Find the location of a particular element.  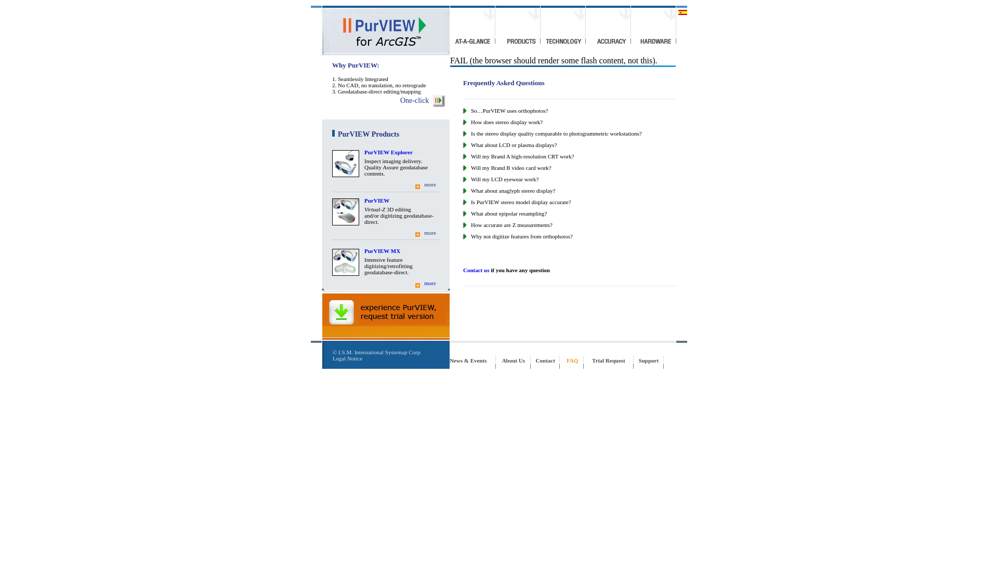

Trial Request is located at coordinates (608, 360).